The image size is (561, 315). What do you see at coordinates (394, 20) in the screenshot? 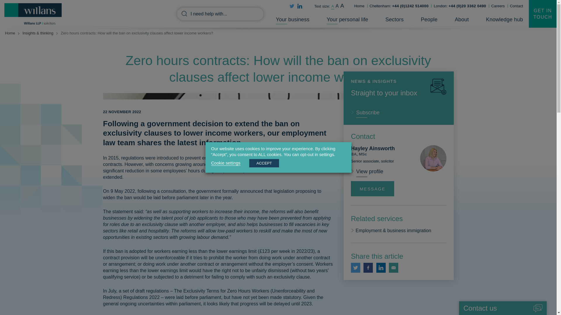
I see `Sectors` at bounding box center [394, 20].